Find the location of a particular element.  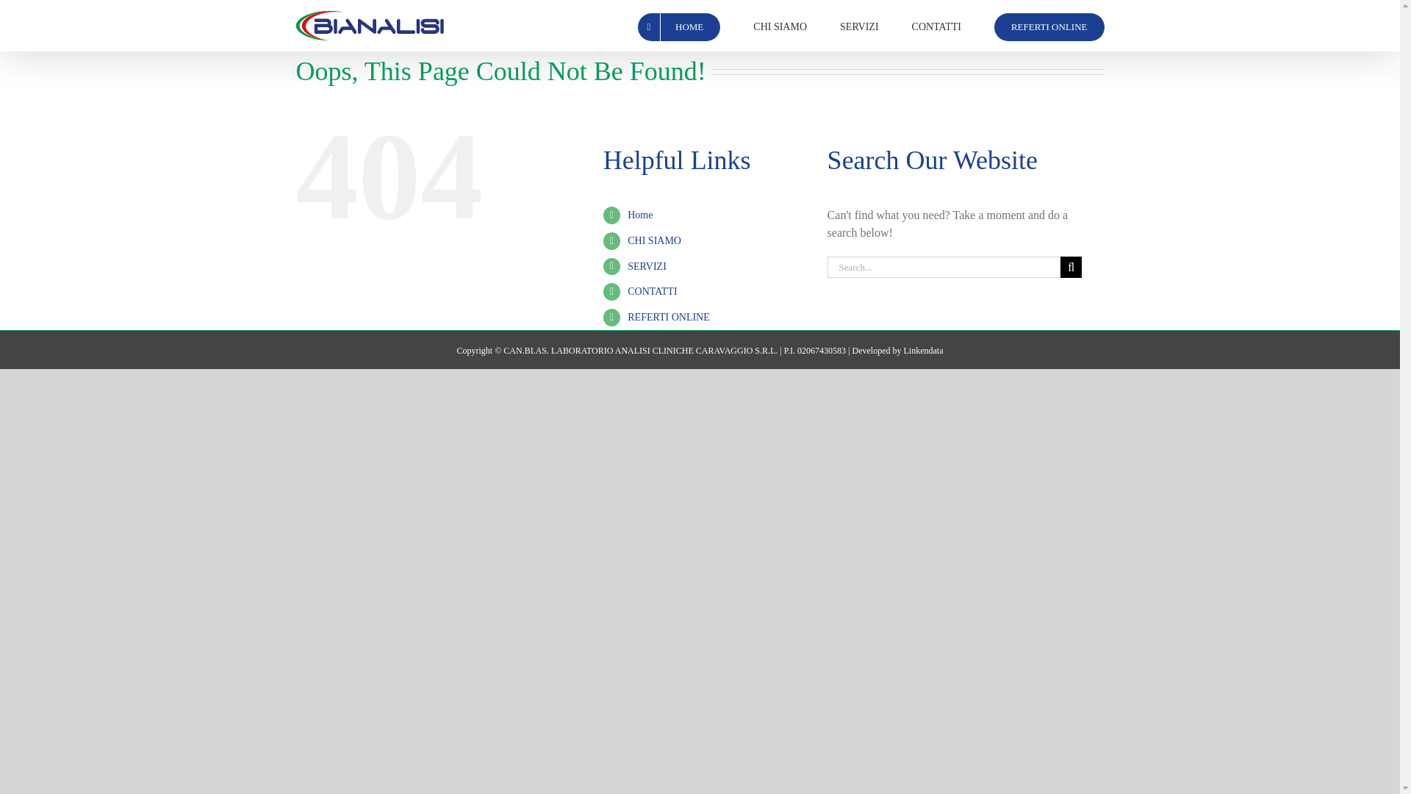

REFERTI ONLINE is located at coordinates (669, 317).